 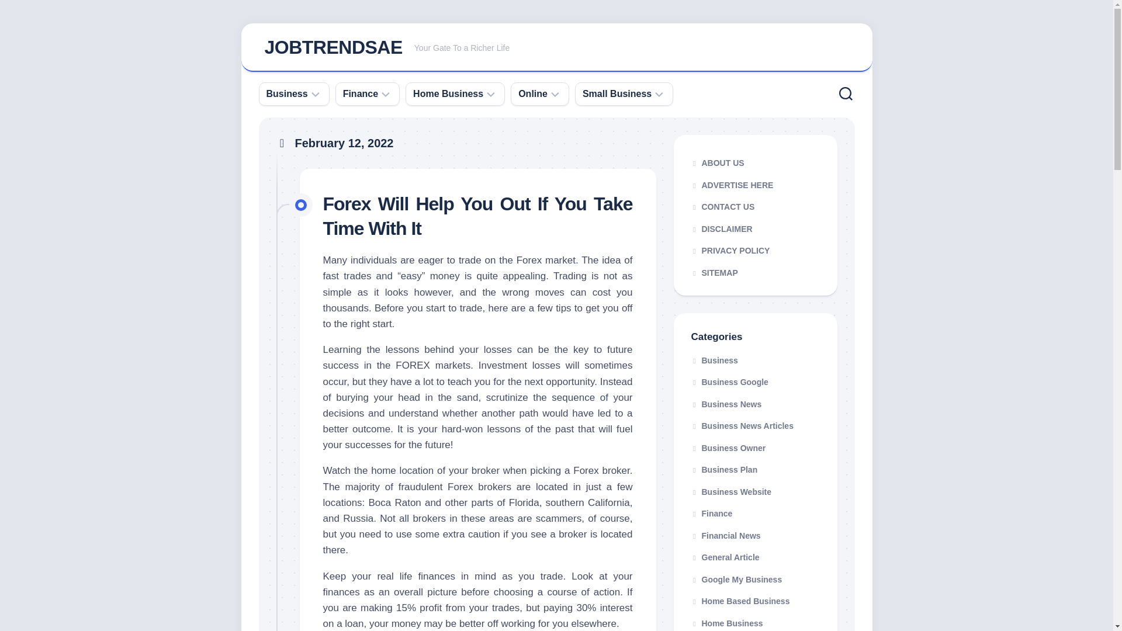 I want to click on Business, so click(x=333, y=47).